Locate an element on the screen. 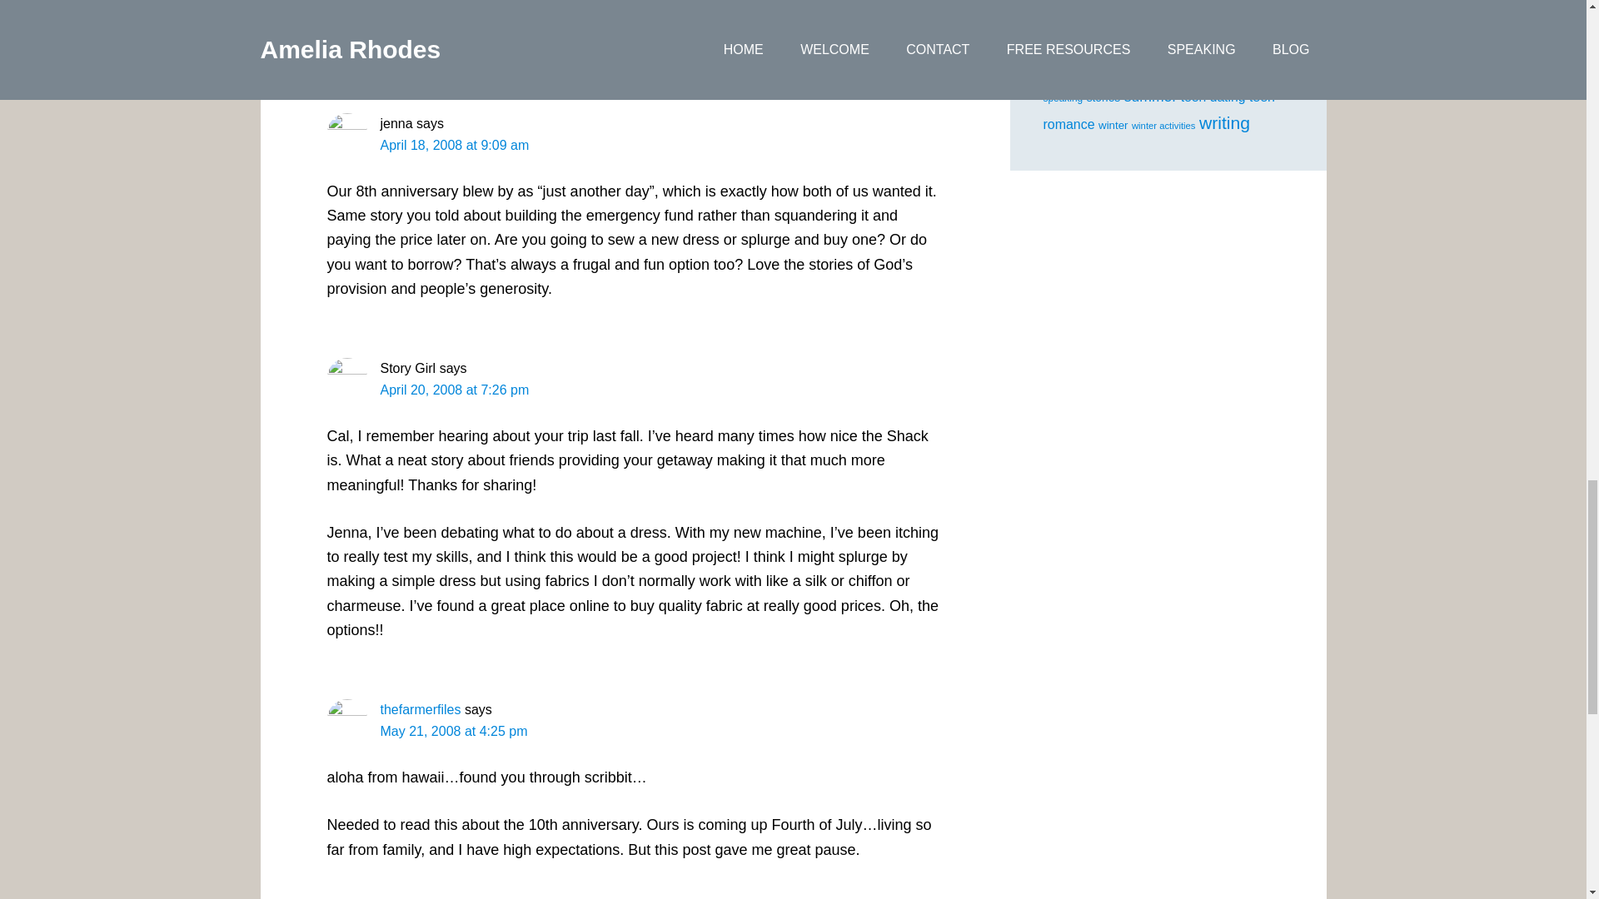 This screenshot has height=899, width=1599. thefarmerfiles is located at coordinates (420, 709).